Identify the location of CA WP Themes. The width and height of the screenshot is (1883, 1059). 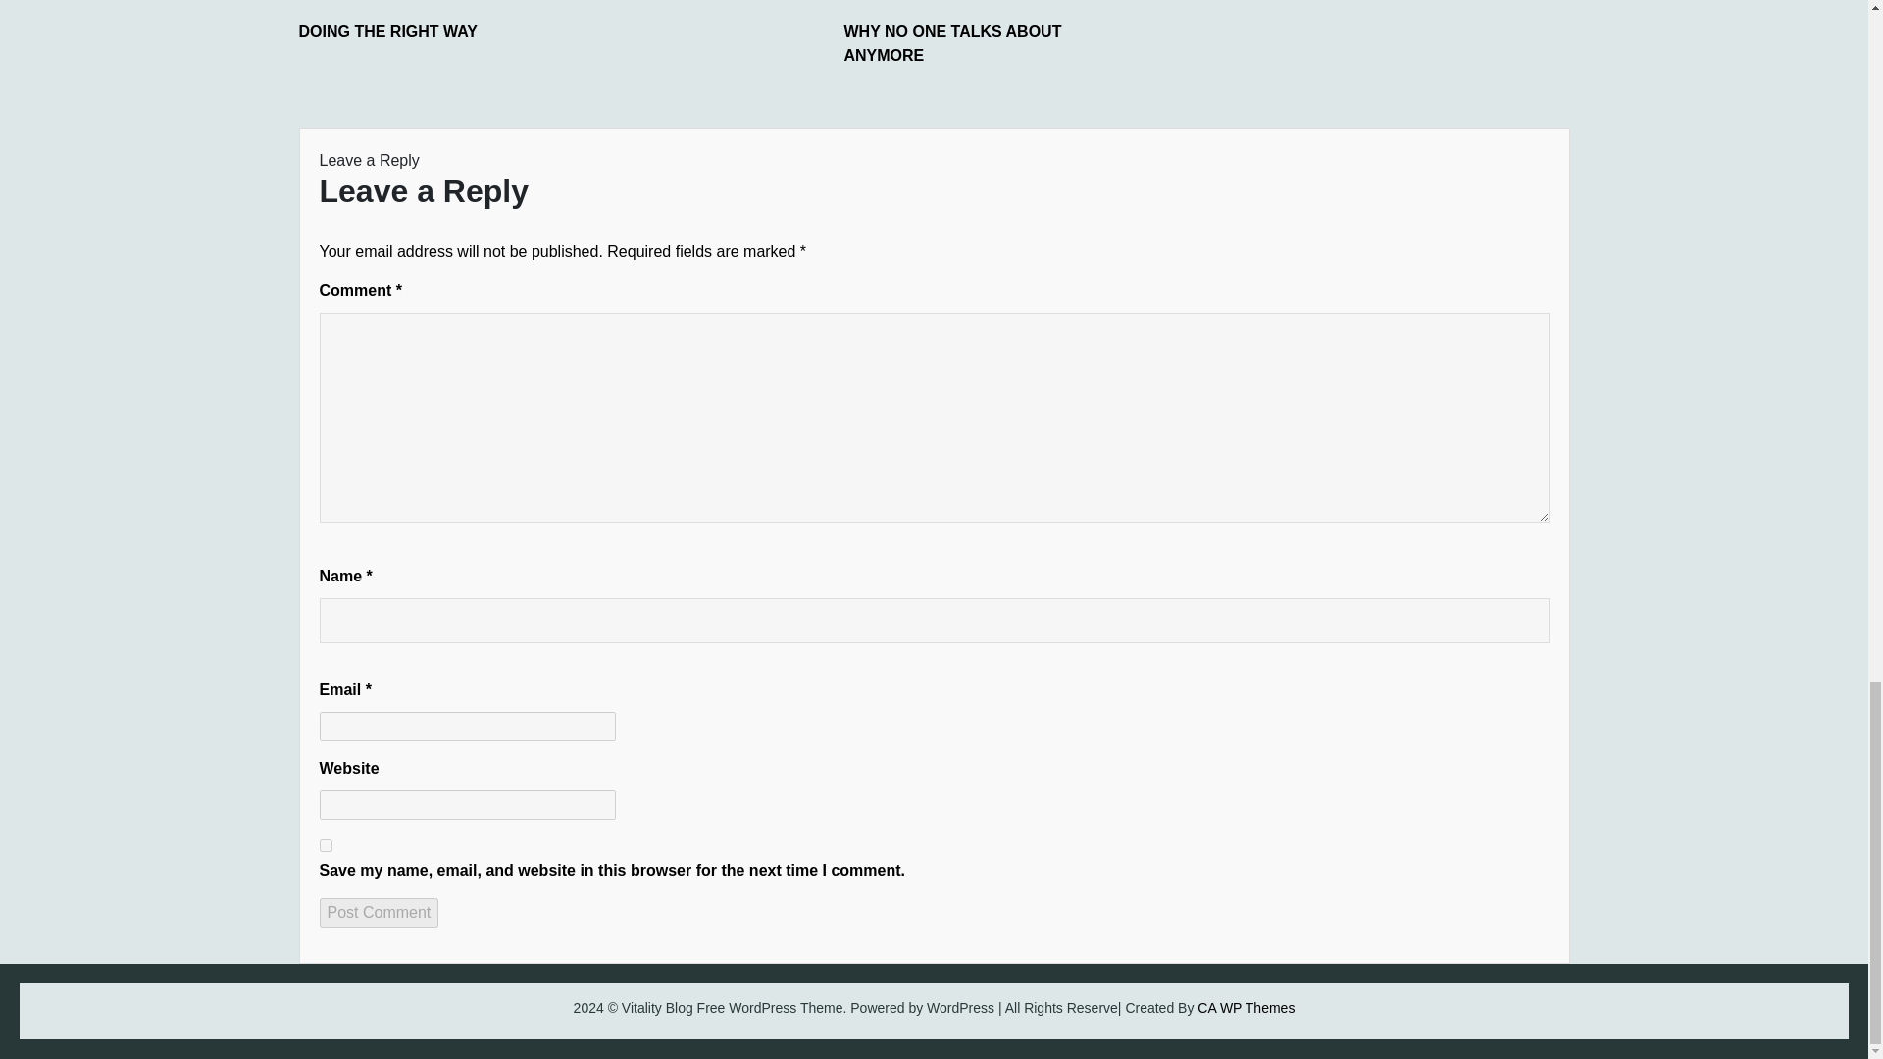
(1246, 1007).